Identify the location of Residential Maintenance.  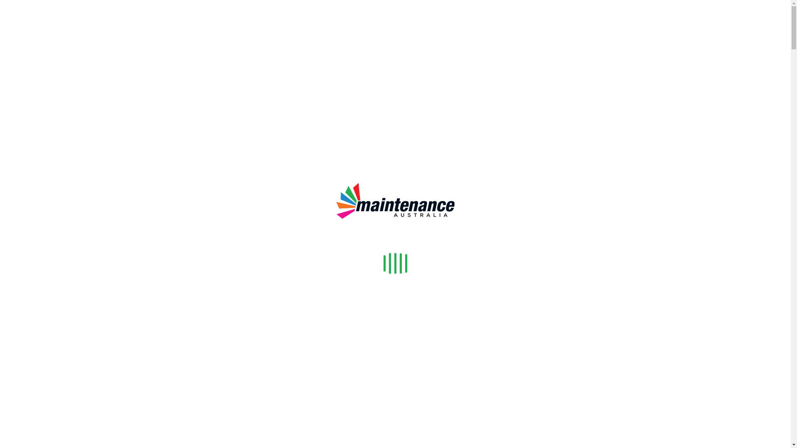
(66, 282).